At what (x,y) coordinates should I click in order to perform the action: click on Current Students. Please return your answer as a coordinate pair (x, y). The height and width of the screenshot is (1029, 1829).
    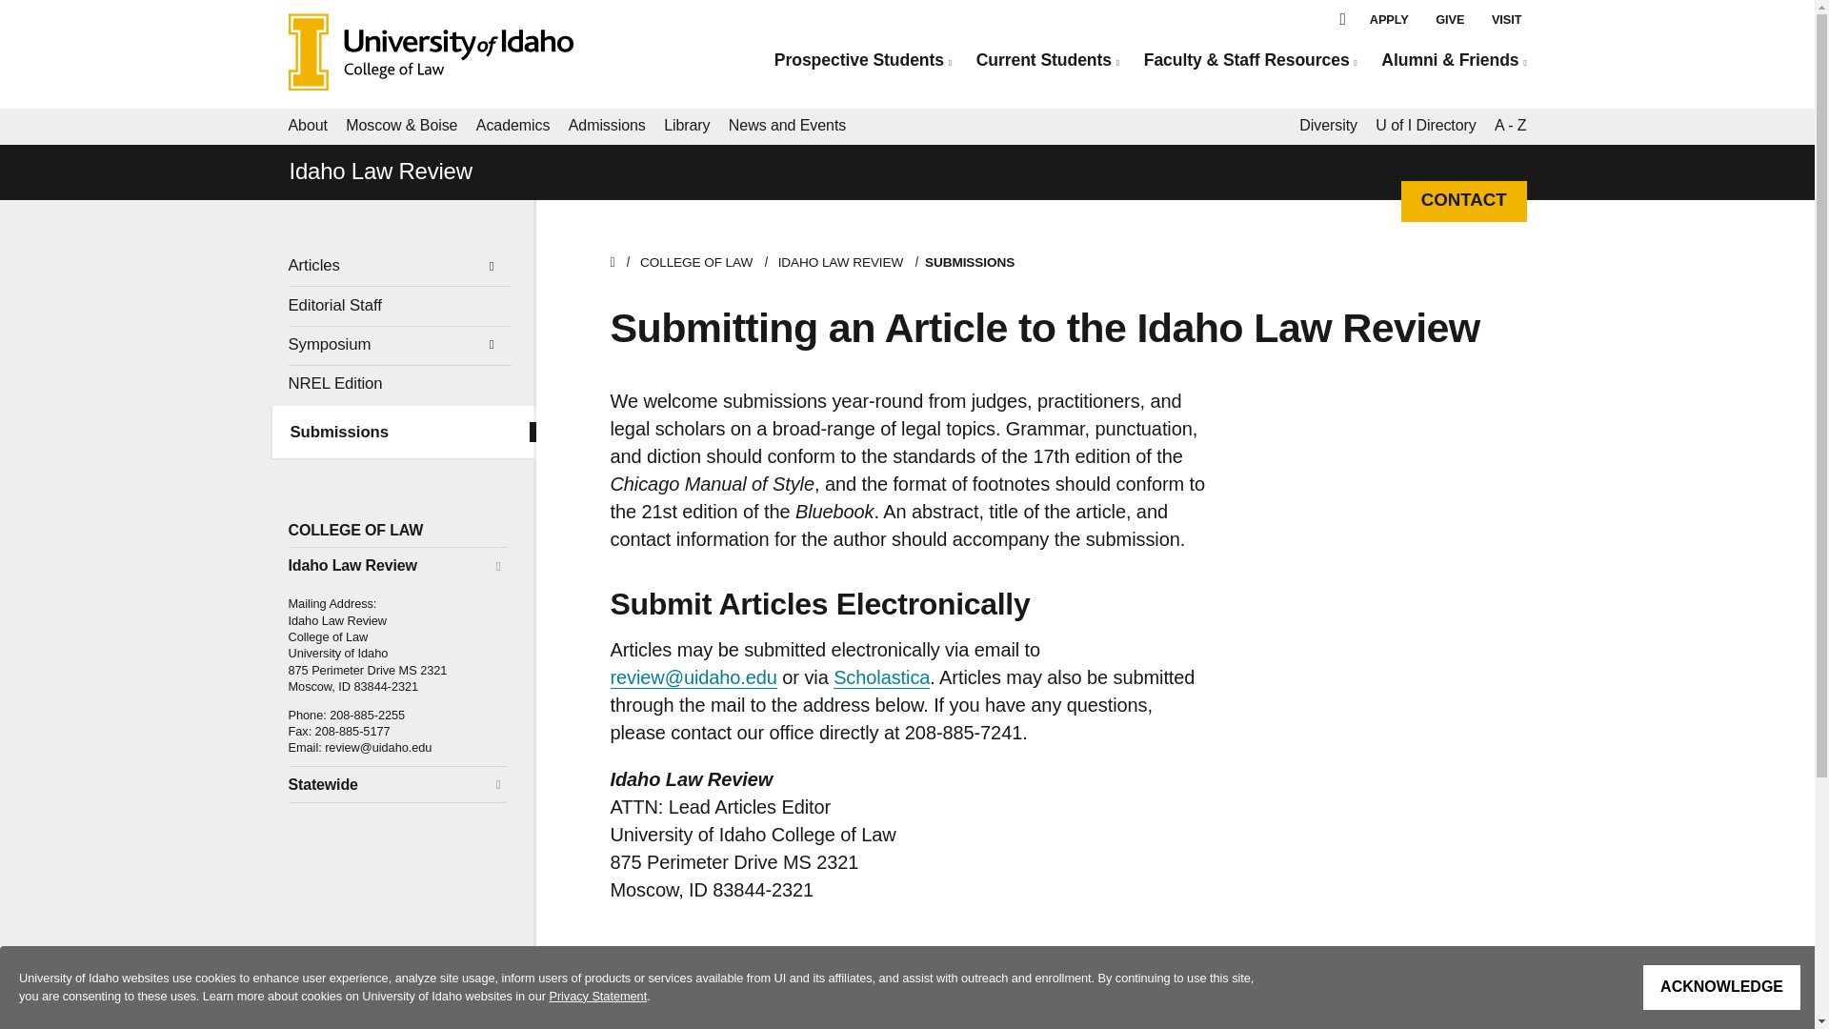
    Looking at the image, I should click on (1048, 60).